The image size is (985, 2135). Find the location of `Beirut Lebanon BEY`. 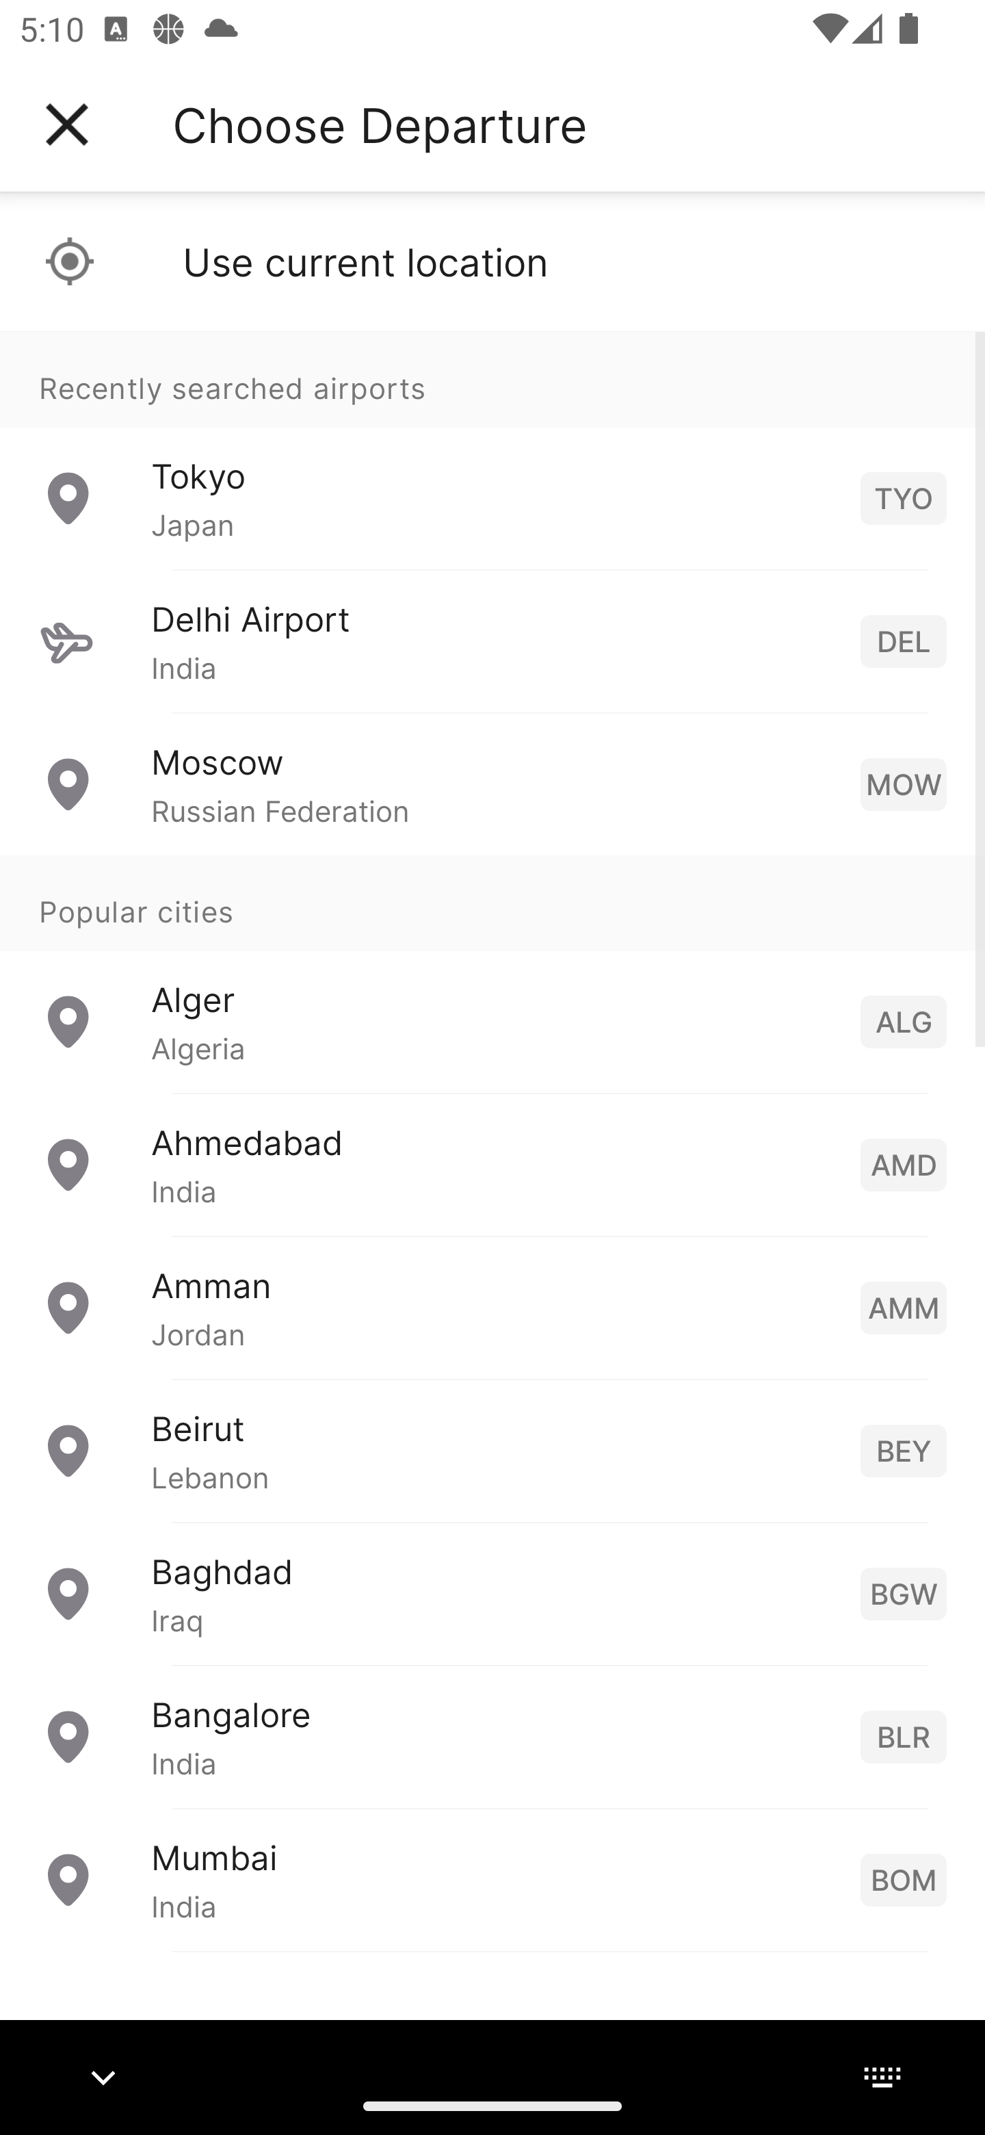

Beirut Lebanon BEY is located at coordinates (492, 1451).